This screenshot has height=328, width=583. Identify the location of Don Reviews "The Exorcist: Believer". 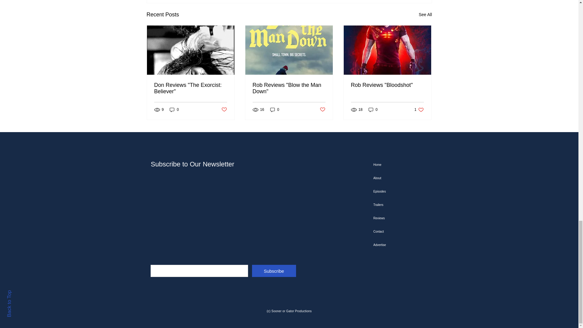
(191, 88).